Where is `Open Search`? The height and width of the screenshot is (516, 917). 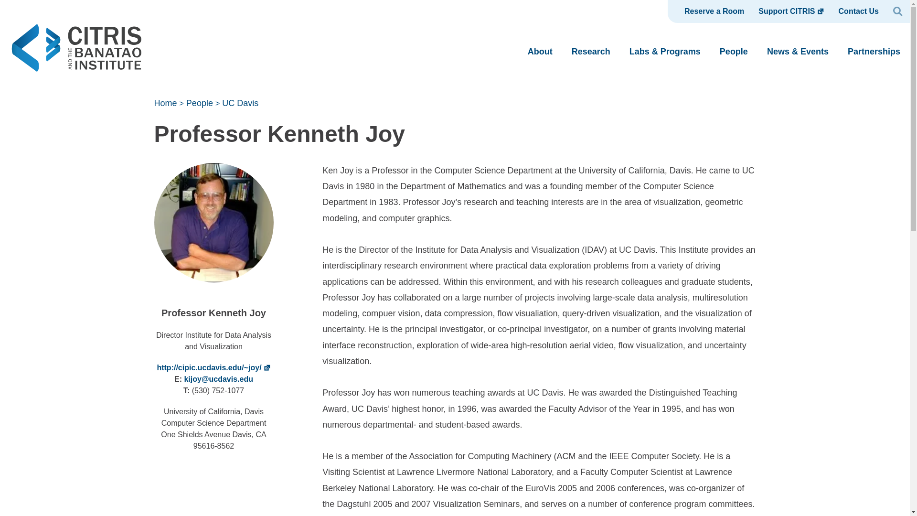
Open Search is located at coordinates (897, 11).